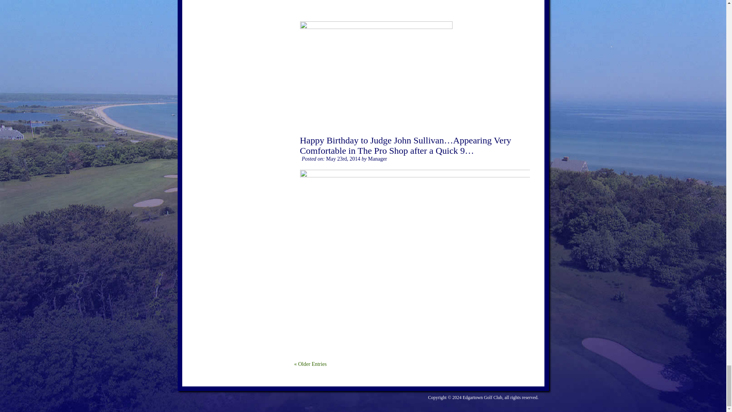  What do you see at coordinates (414, 11) in the screenshot?
I see `DSCN0386` at bounding box center [414, 11].